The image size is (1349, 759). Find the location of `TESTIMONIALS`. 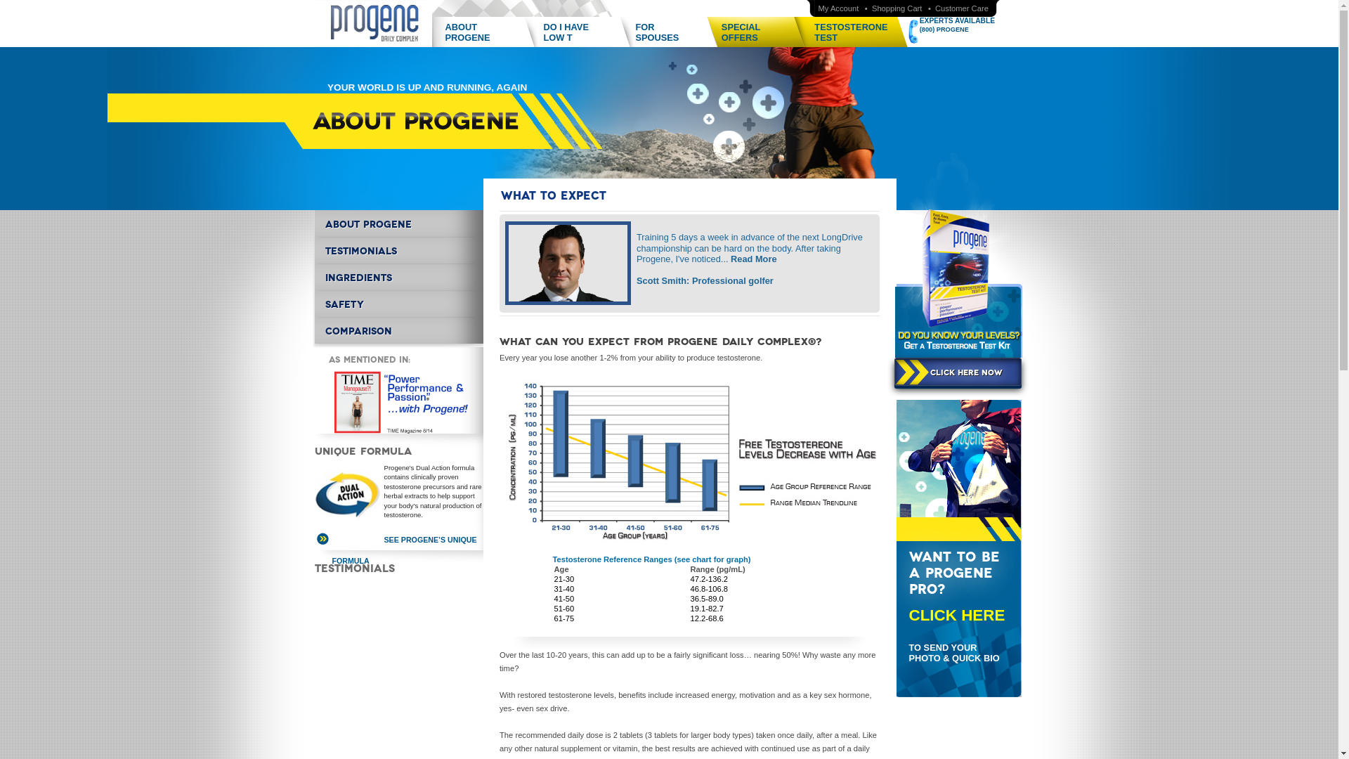

TESTIMONIALS is located at coordinates (757, 35).